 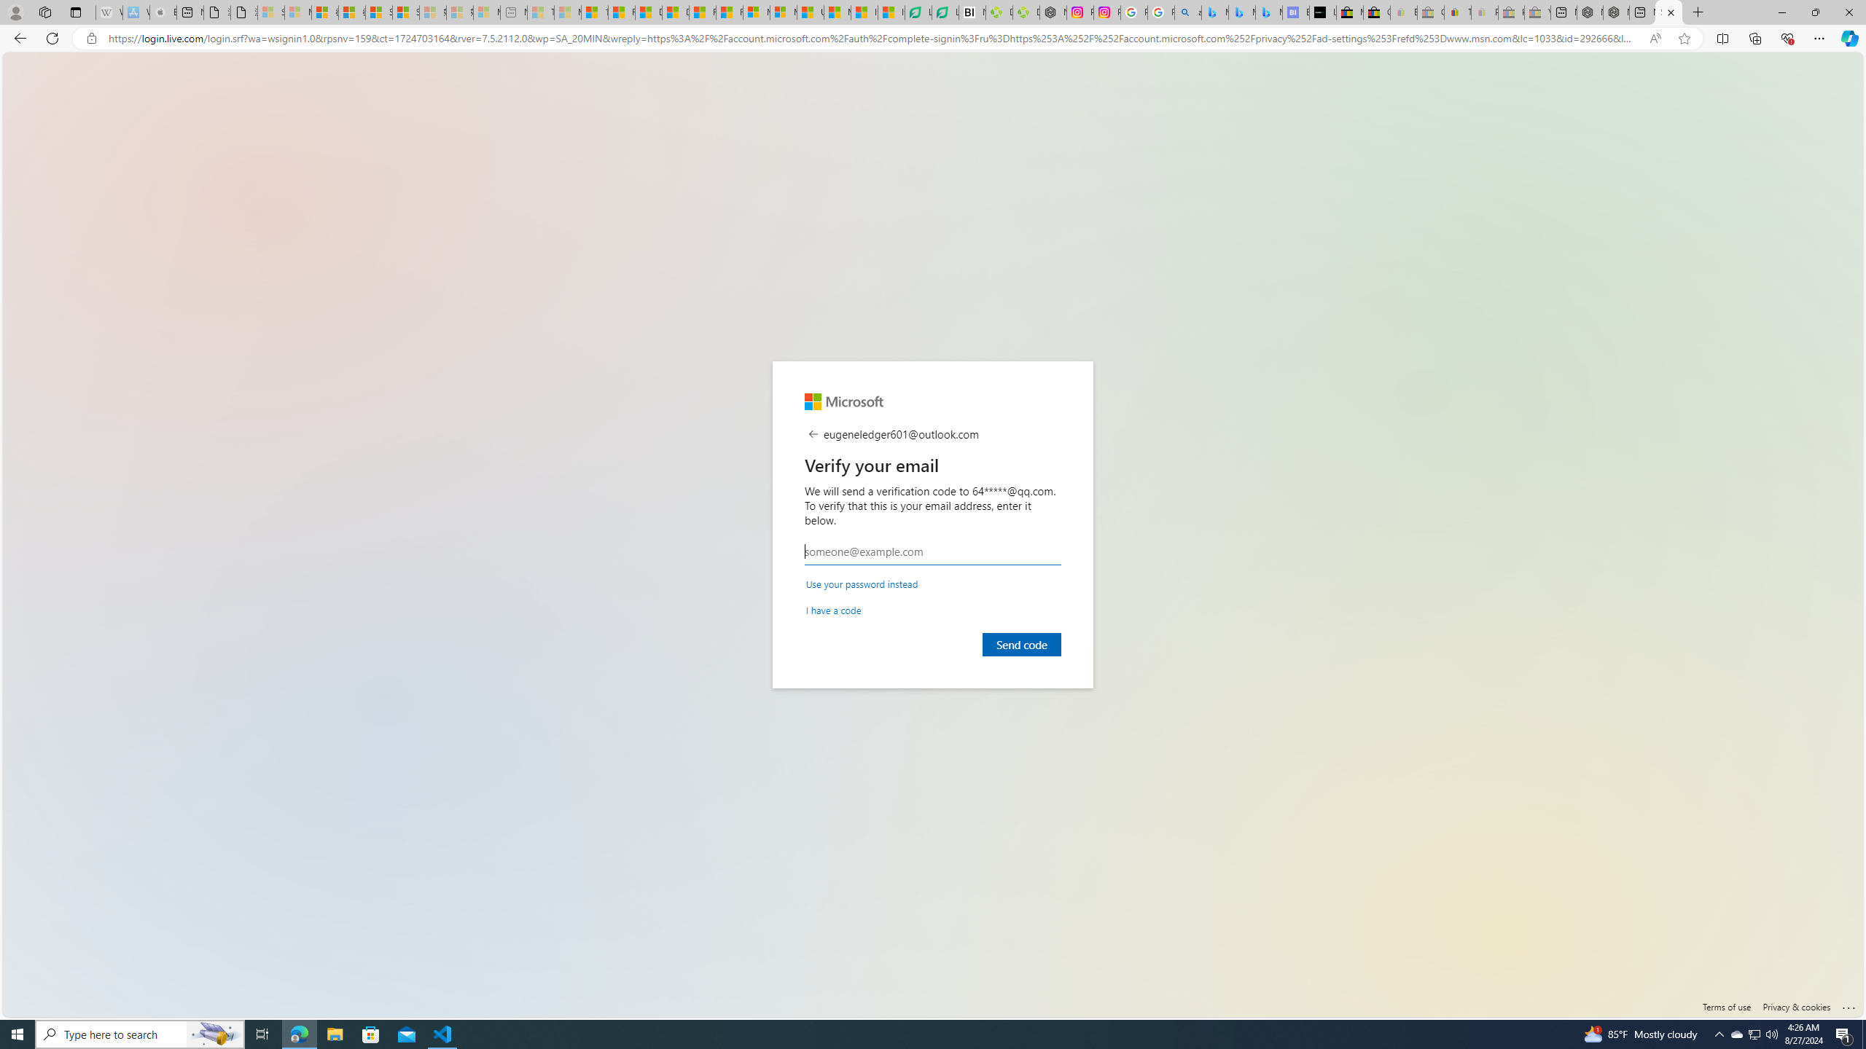 I want to click on LendingTree - Compare Lenders, so click(x=945, y=12).